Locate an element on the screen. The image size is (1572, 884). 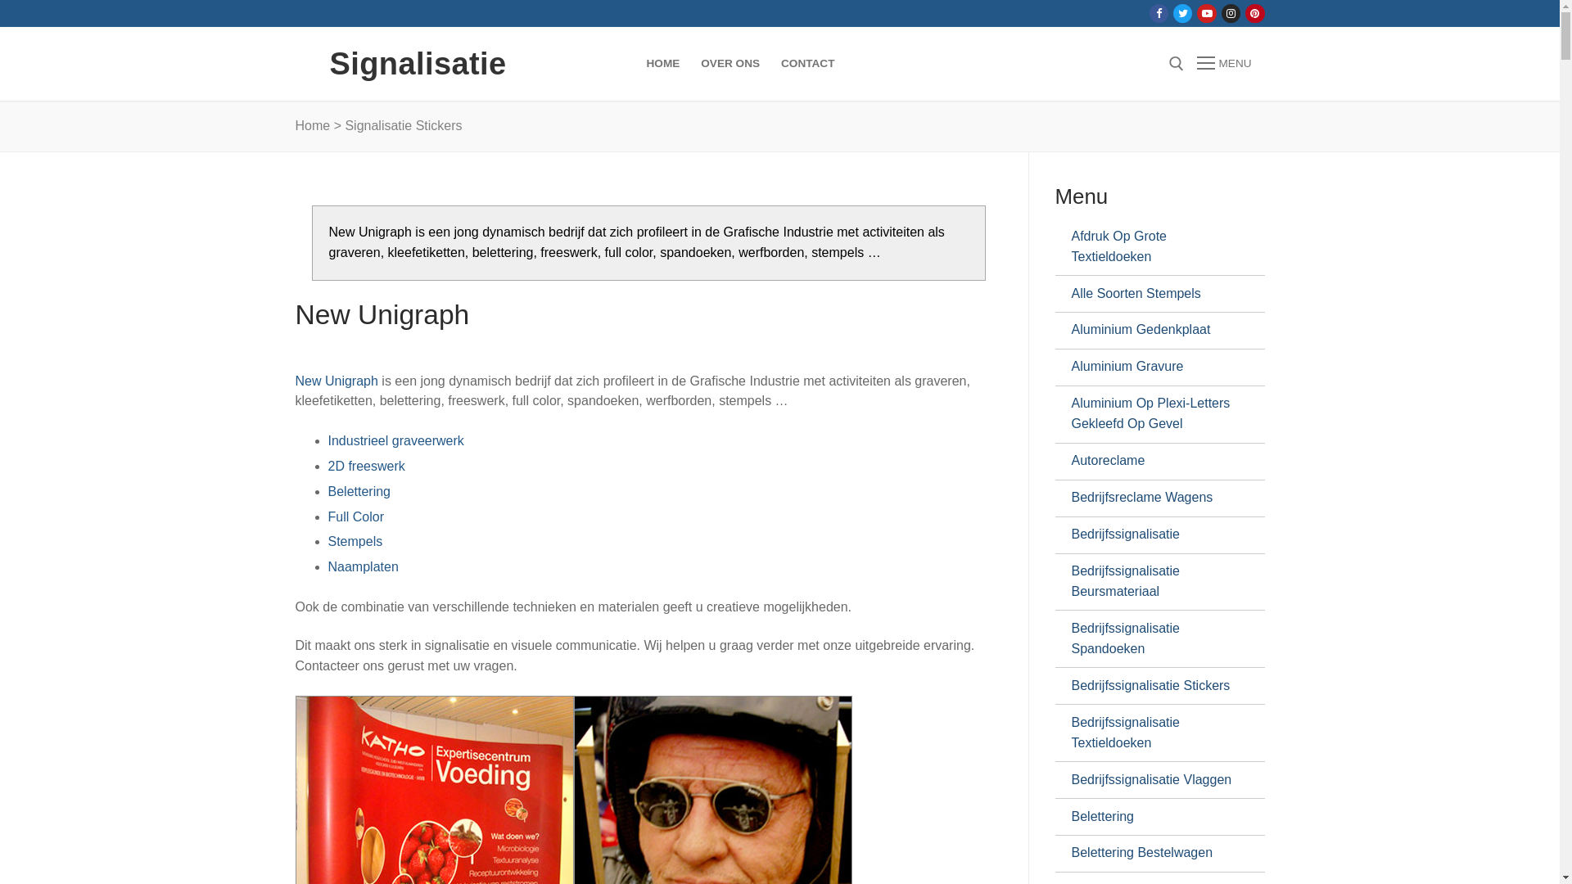
New Unigraph is located at coordinates (336, 381).